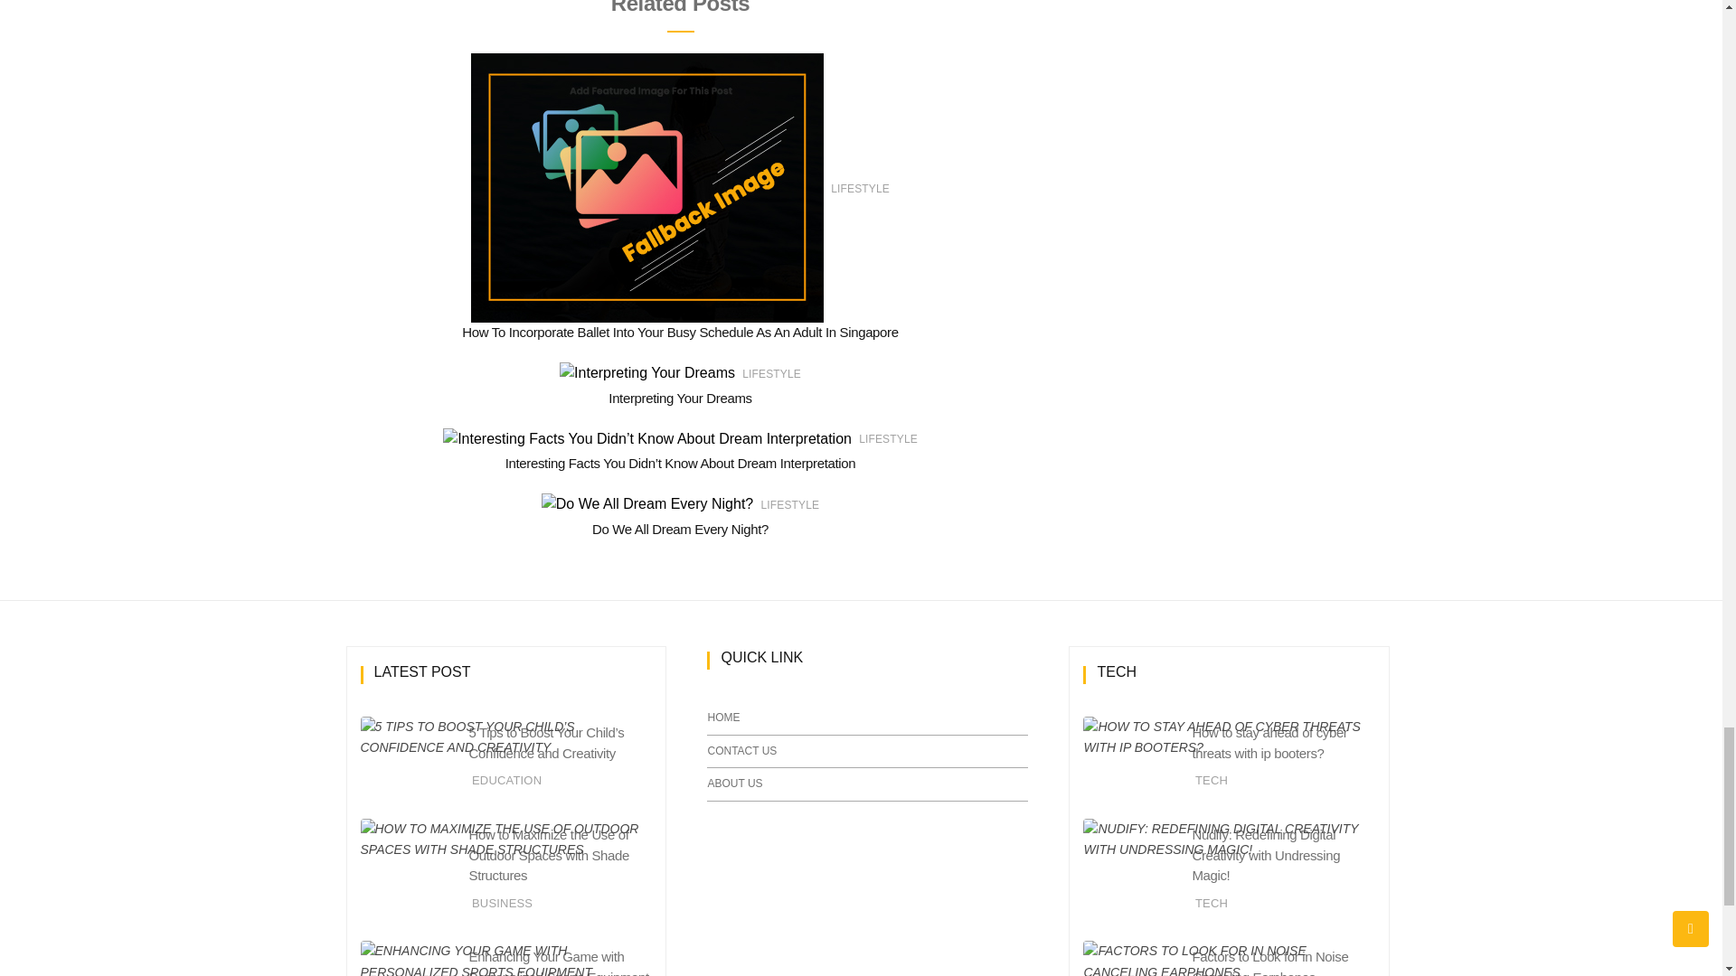 The image size is (1736, 976). Describe the element at coordinates (680, 398) in the screenshot. I see `Interpreting Your Dreams` at that location.